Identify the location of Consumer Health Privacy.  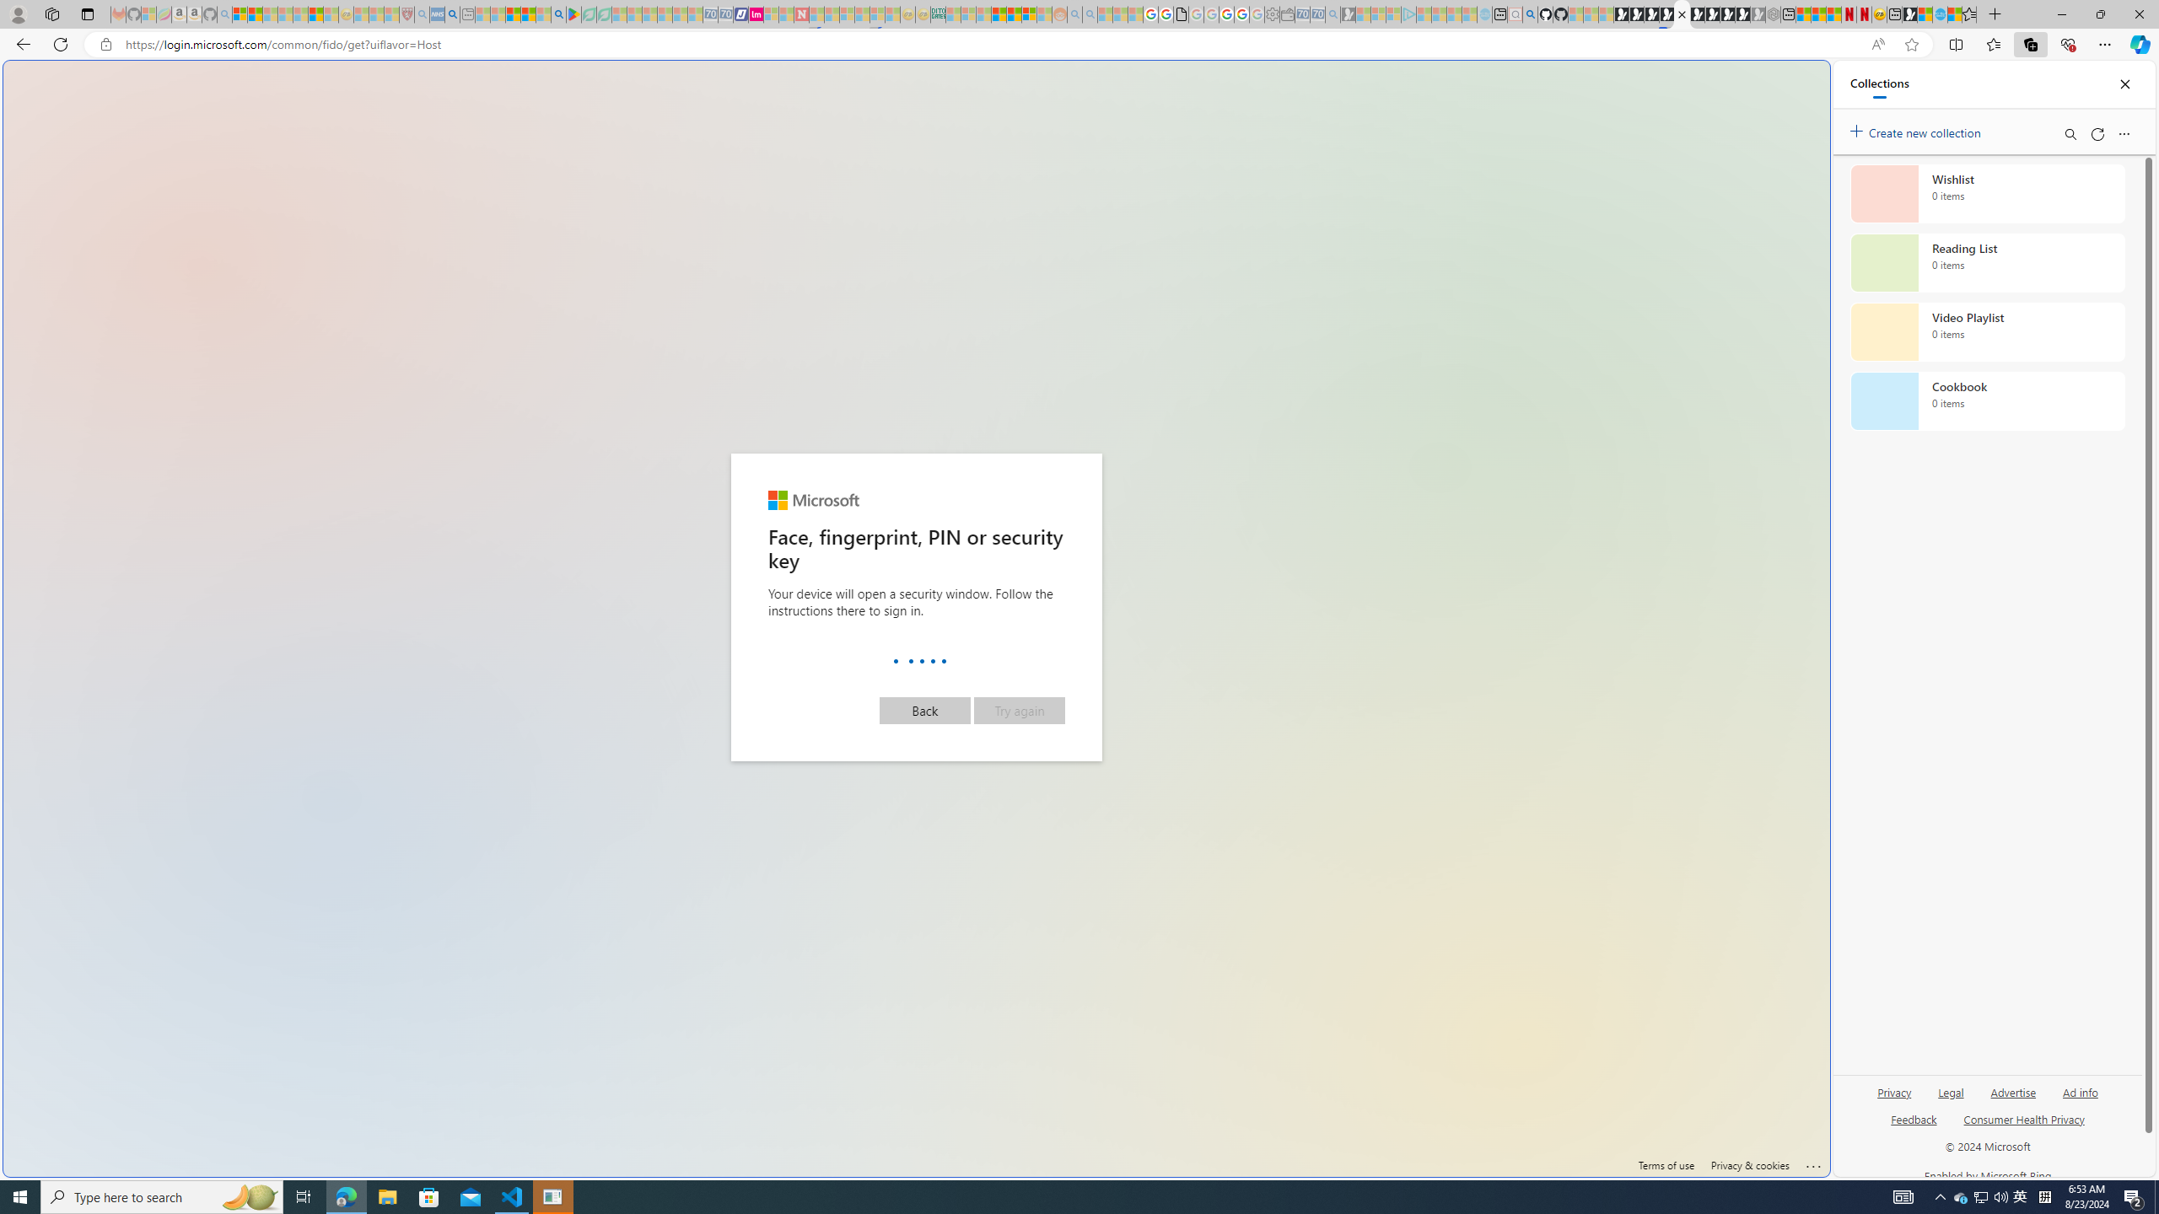
(2024, 1118).